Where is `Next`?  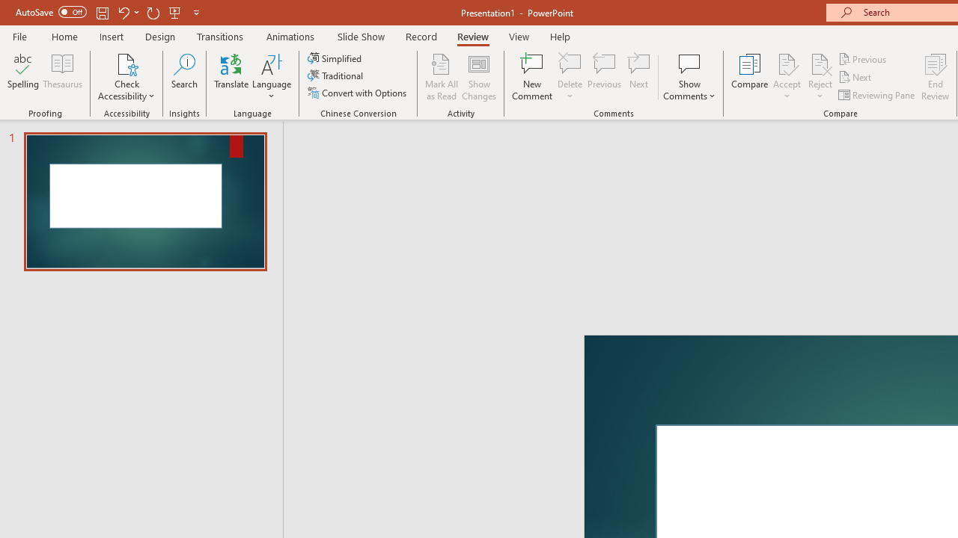 Next is located at coordinates (856, 78).